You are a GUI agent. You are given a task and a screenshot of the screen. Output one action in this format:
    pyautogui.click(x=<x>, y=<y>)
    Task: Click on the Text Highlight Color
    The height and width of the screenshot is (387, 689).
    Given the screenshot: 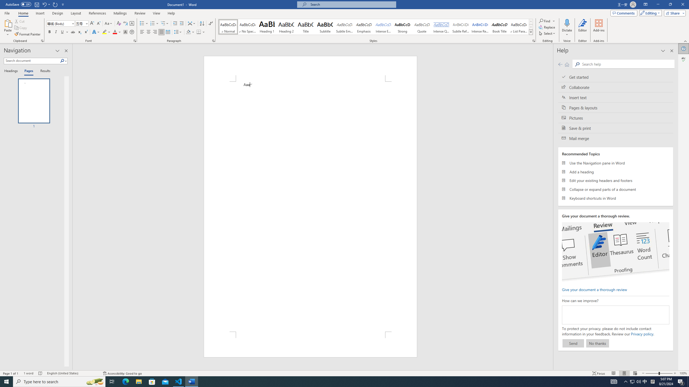 What is the action you would take?
    pyautogui.click(x=106, y=32)
    